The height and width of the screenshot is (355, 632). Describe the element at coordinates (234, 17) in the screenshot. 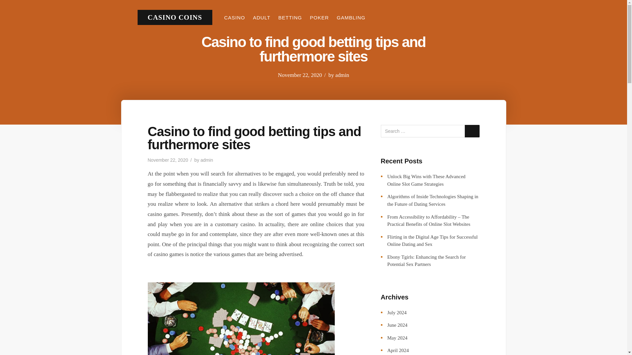

I see `CASINO` at that location.